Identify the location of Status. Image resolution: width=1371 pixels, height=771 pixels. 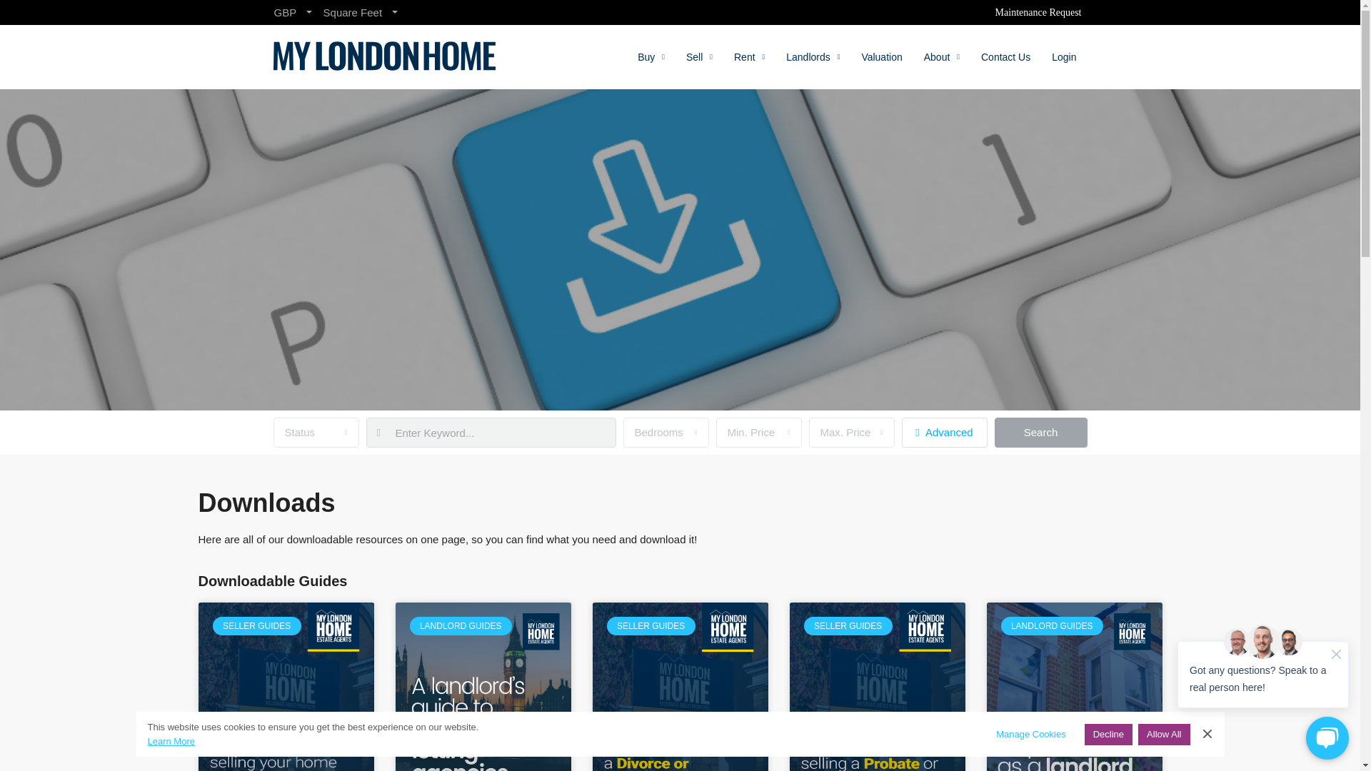
(316, 433).